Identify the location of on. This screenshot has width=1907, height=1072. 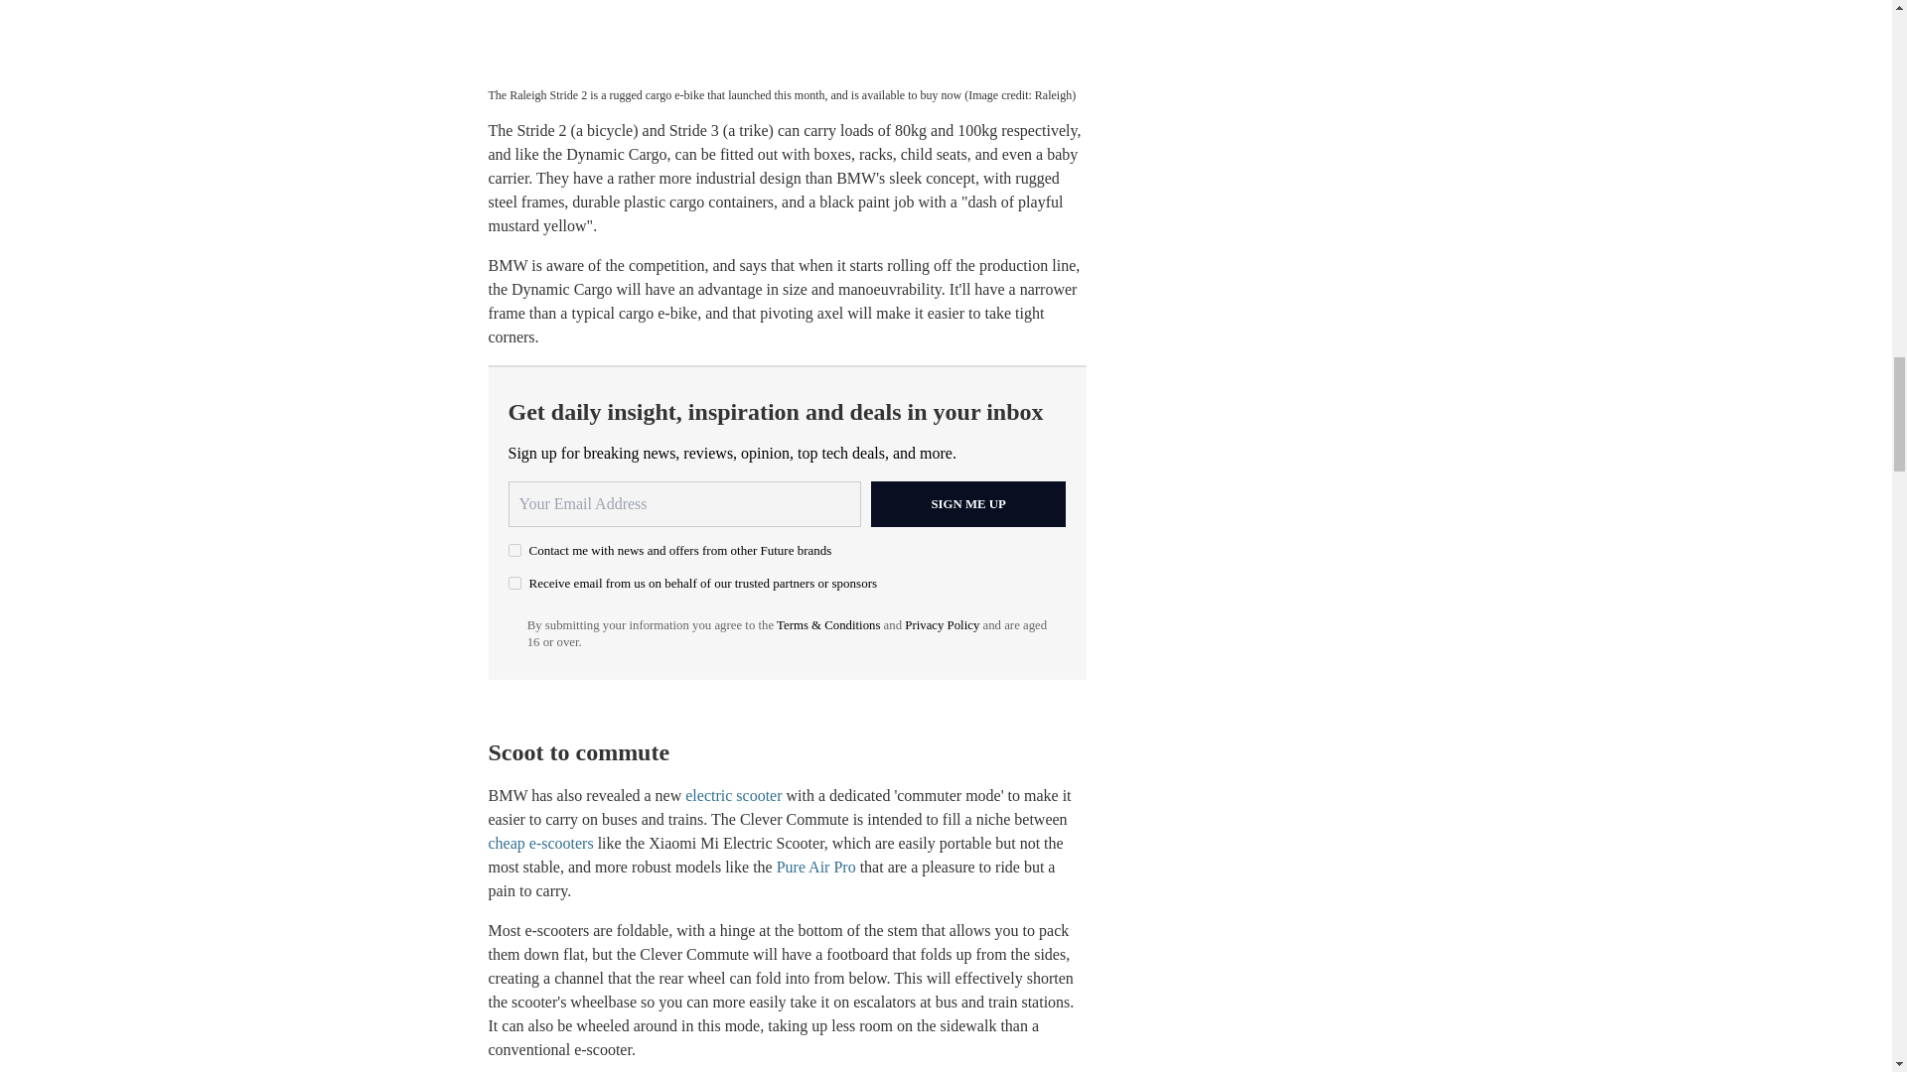
(514, 584).